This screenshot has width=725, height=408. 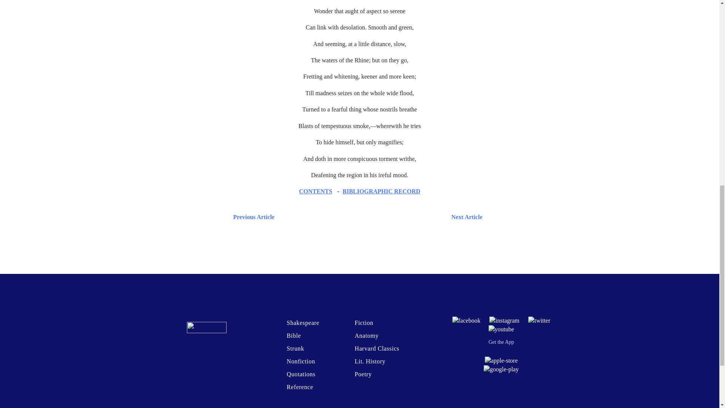 What do you see at coordinates (302, 323) in the screenshot?
I see `Shakespeare` at bounding box center [302, 323].